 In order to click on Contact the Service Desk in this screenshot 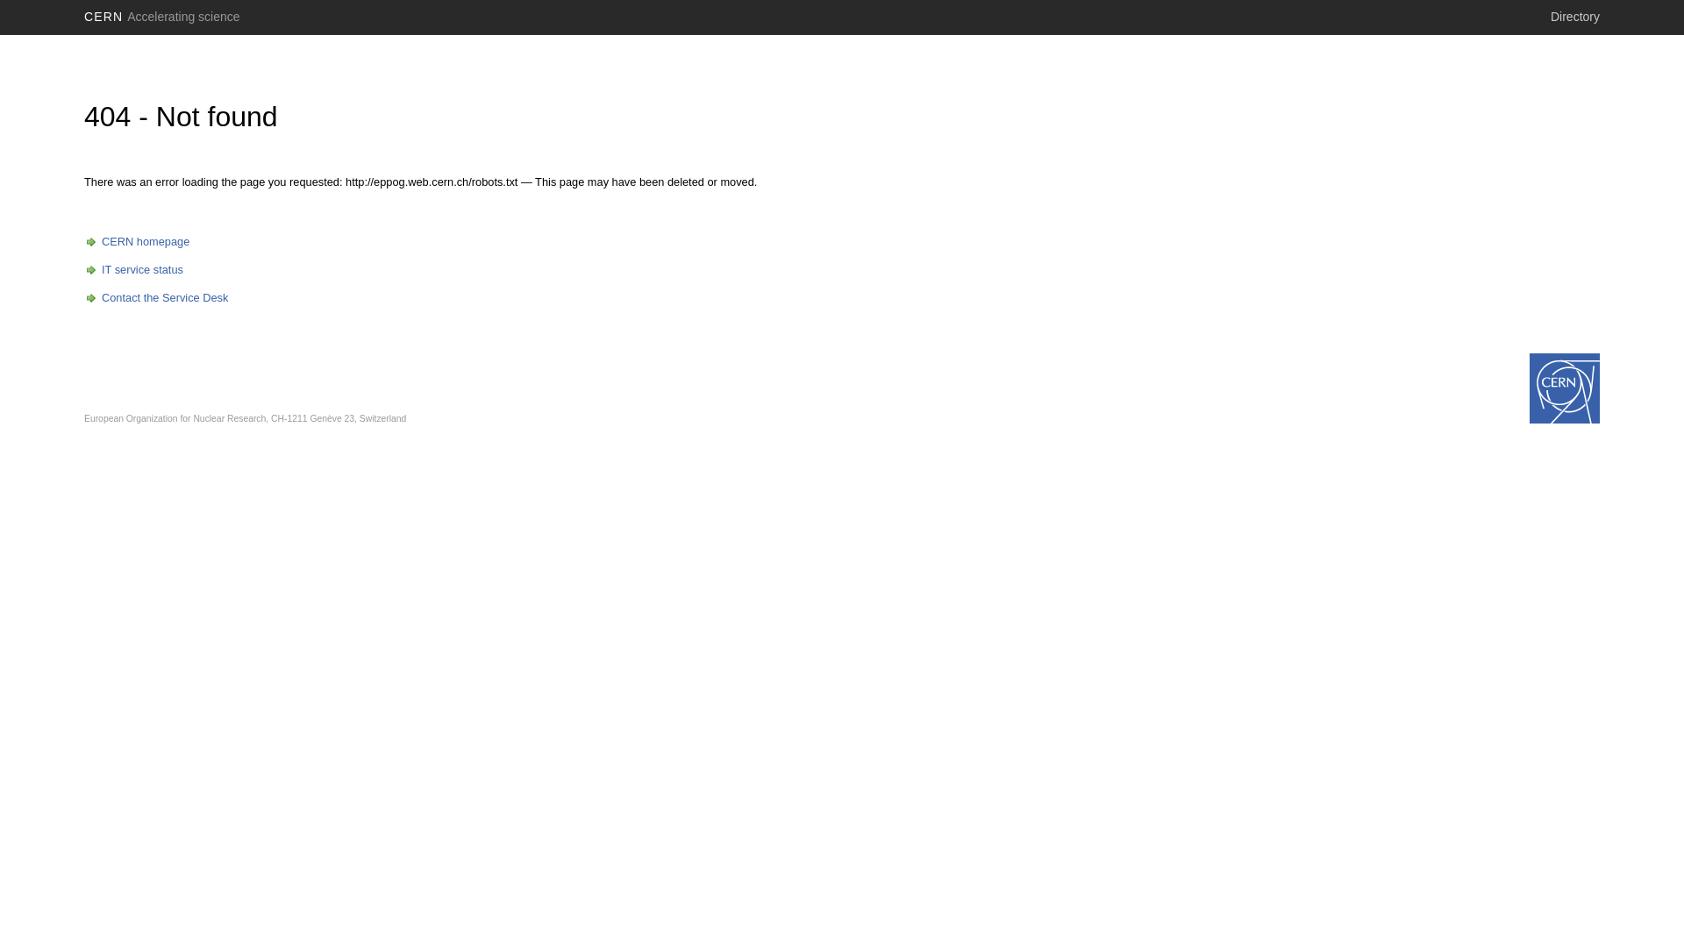, I will do `click(156, 298)`.